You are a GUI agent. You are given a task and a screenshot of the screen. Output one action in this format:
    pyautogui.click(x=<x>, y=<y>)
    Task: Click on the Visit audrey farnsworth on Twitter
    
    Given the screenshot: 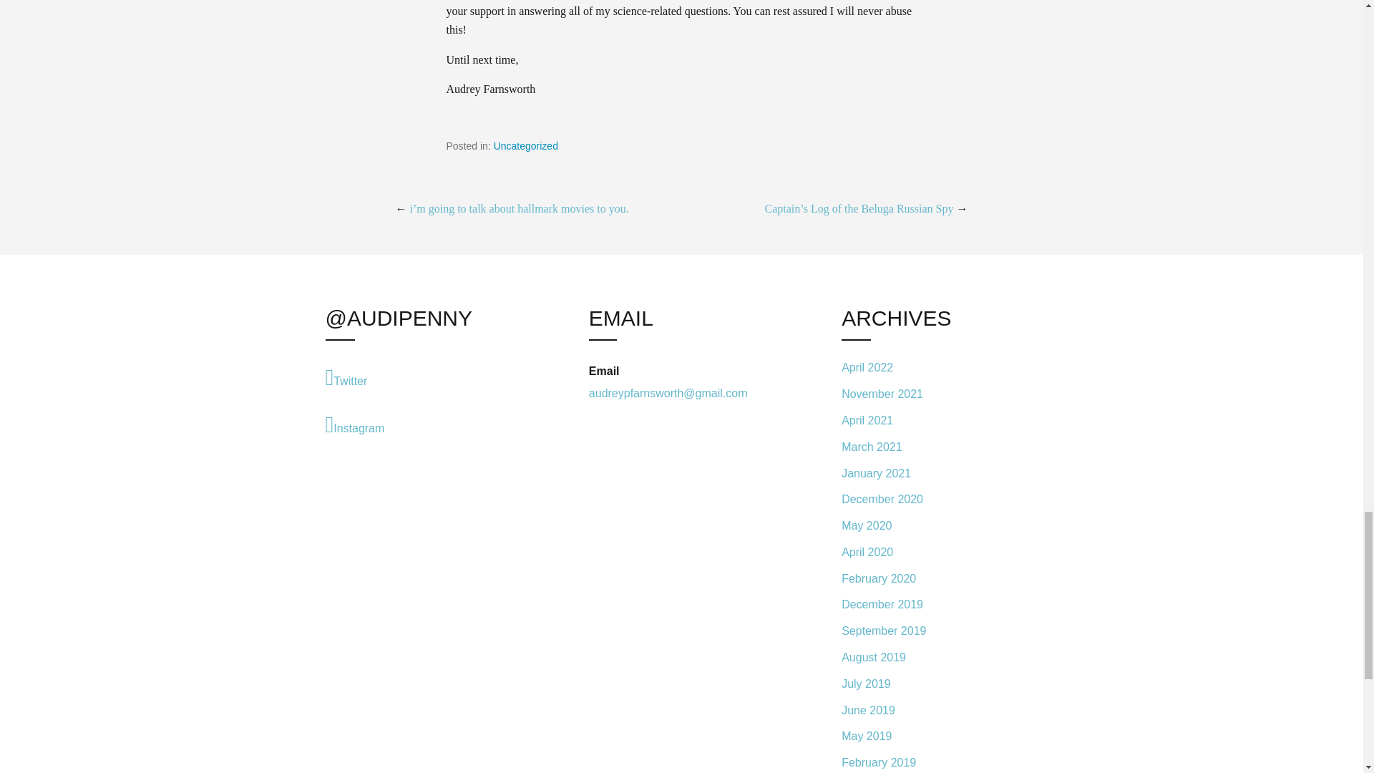 What is the action you would take?
    pyautogui.click(x=422, y=378)
    